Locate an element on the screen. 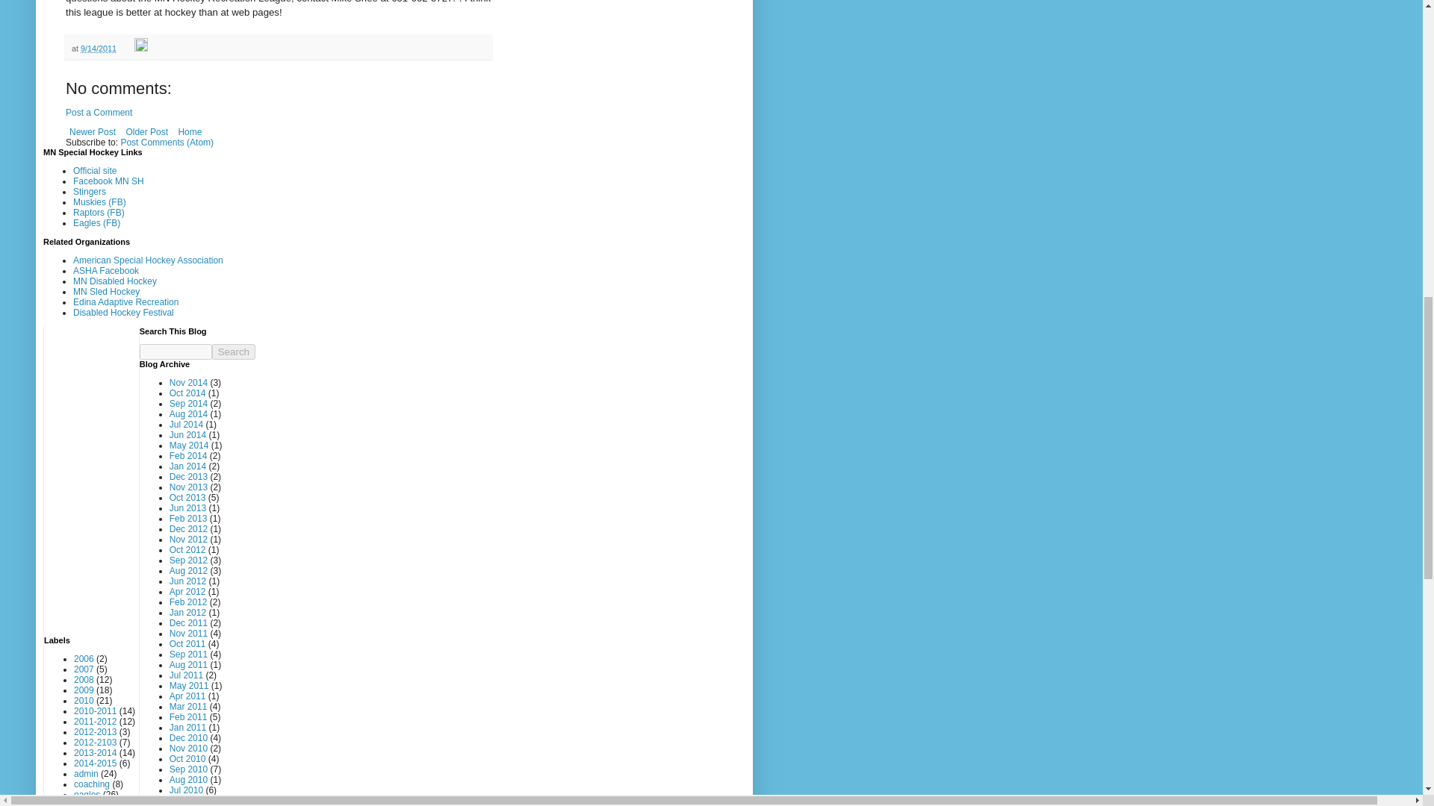  Edina Adaptive Recreation is located at coordinates (125, 302).